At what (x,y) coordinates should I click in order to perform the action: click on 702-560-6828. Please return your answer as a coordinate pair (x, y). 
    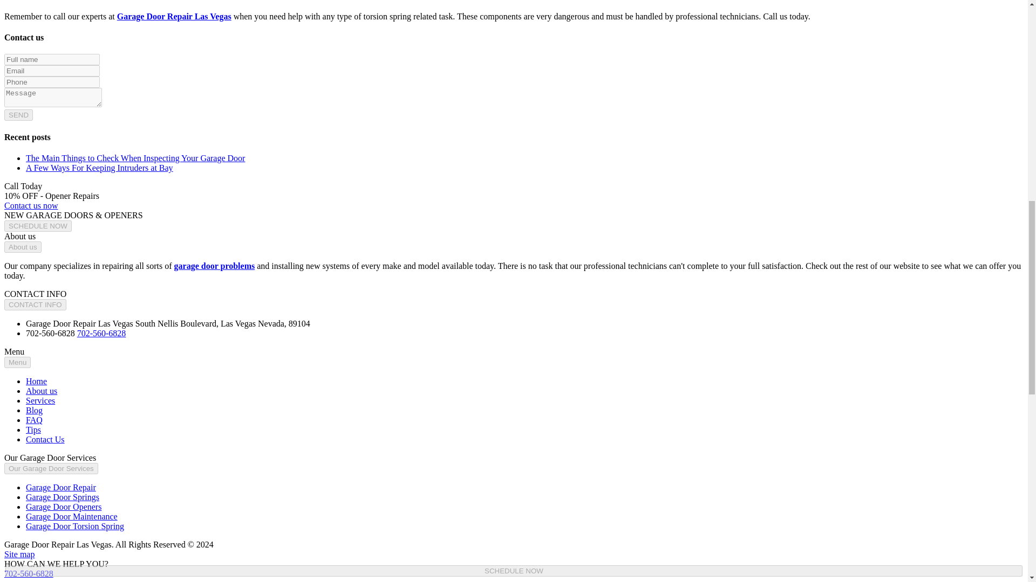
    Looking at the image, I should click on (101, 333).